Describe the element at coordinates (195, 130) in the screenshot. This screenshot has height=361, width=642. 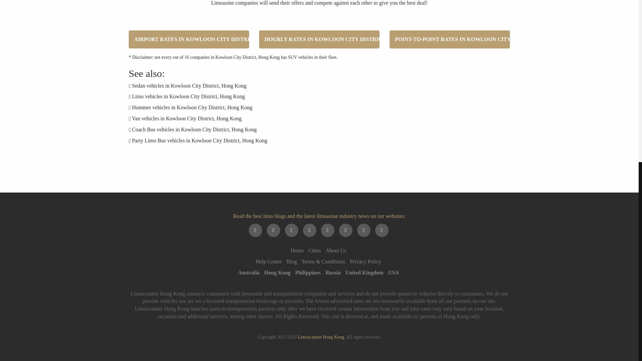
I see `Coach Bus vehicles in Kowloon City District, Hong Kong` at that location.